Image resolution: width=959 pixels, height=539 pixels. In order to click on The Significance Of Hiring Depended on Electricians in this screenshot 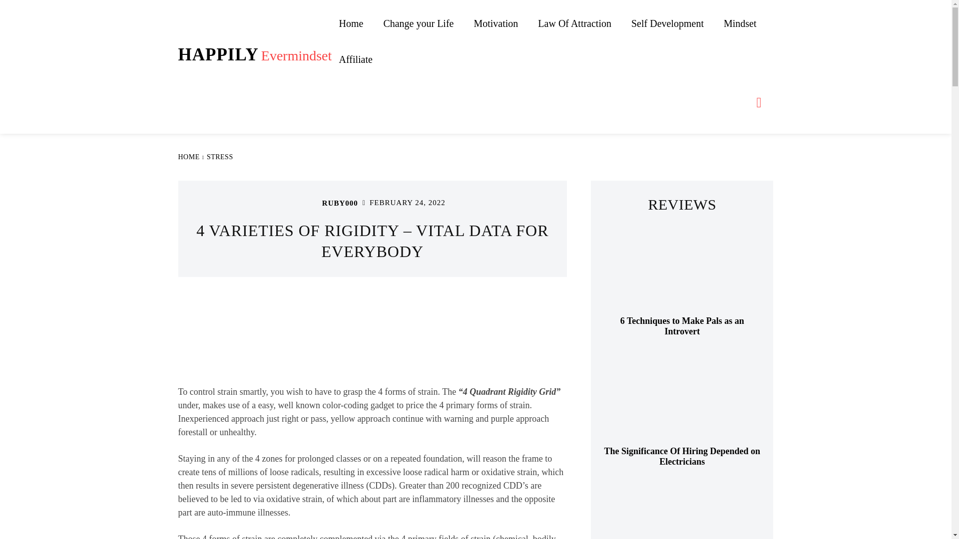, I will do `click(682, 400)`.